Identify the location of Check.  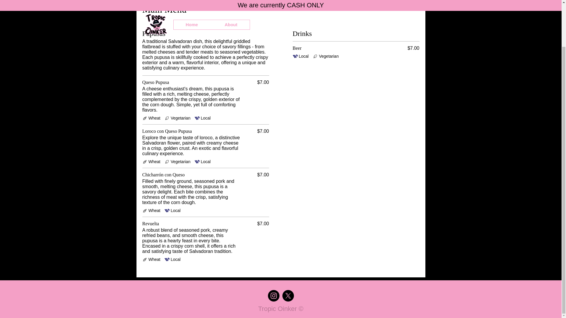
(295, 56).